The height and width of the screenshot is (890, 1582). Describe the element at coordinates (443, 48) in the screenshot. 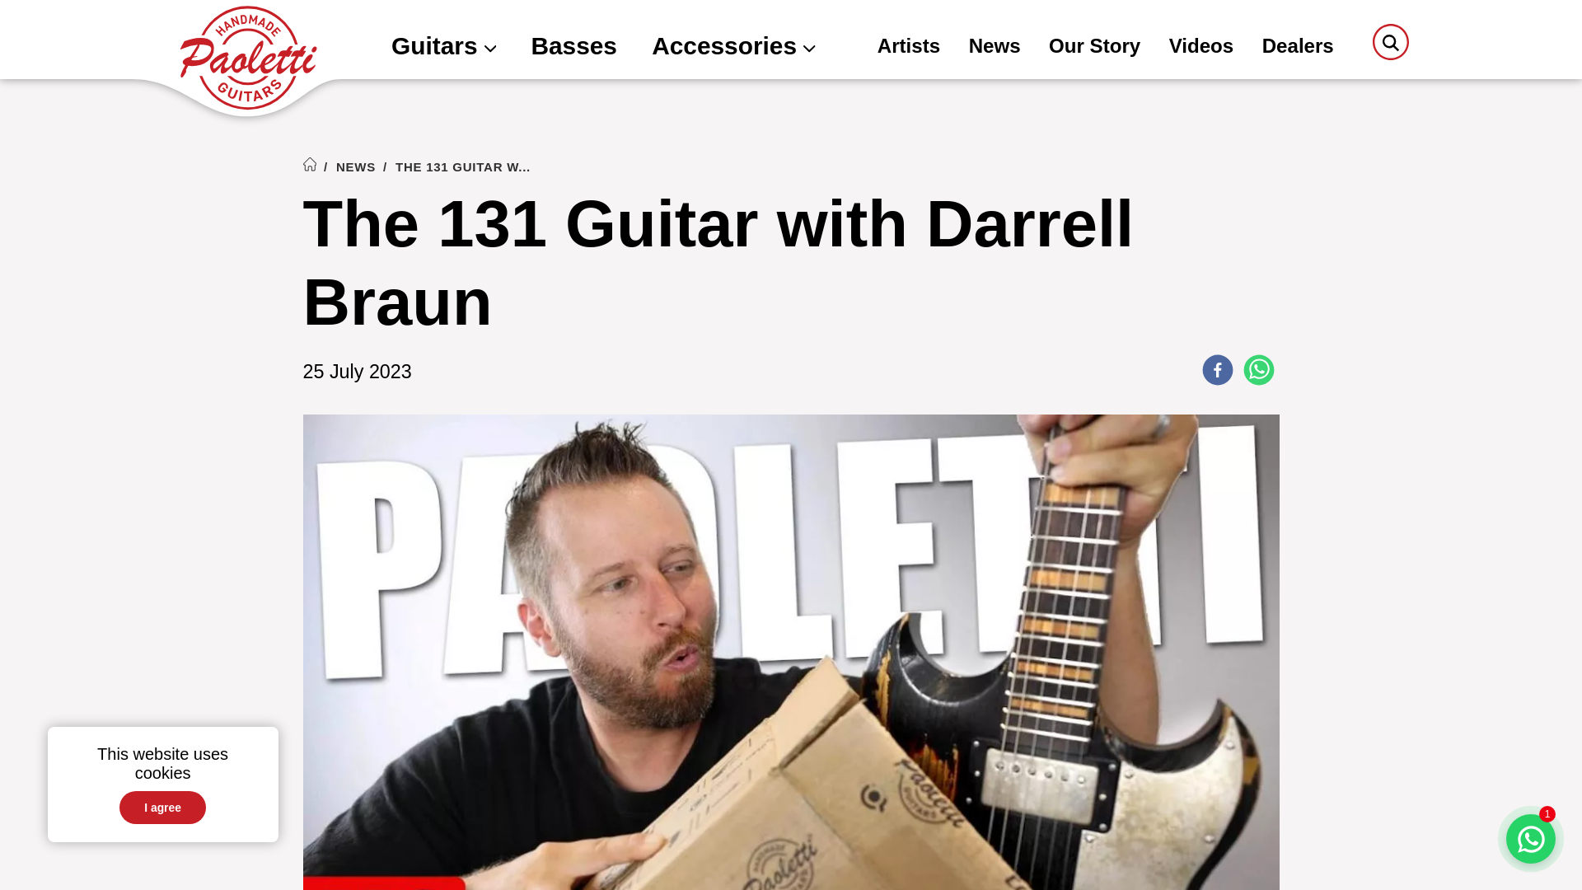

I see `Guitars` at that location.